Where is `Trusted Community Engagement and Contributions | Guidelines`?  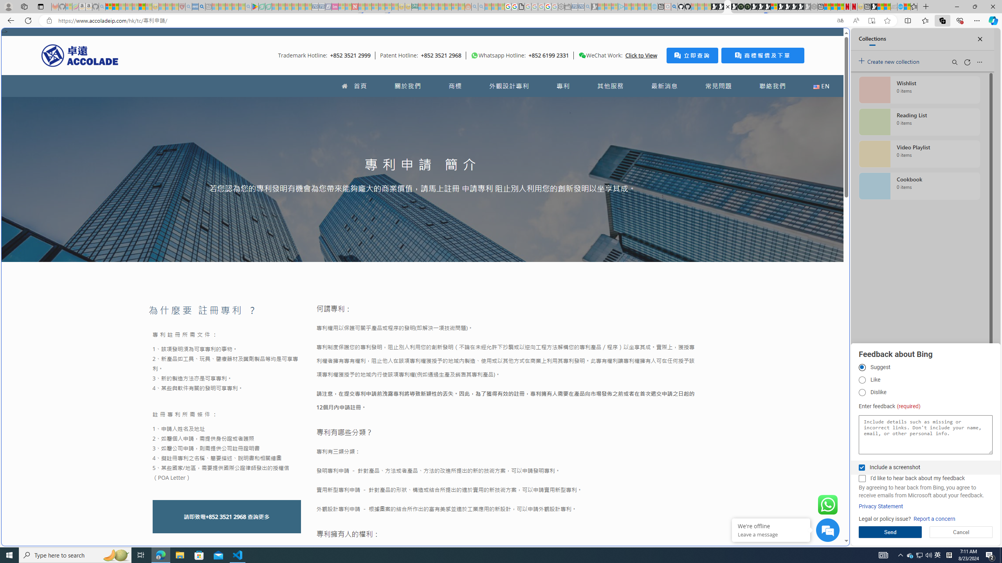 Trusted Community Engagement and Contributions | Guidelines is located at coordinates (362, 7).